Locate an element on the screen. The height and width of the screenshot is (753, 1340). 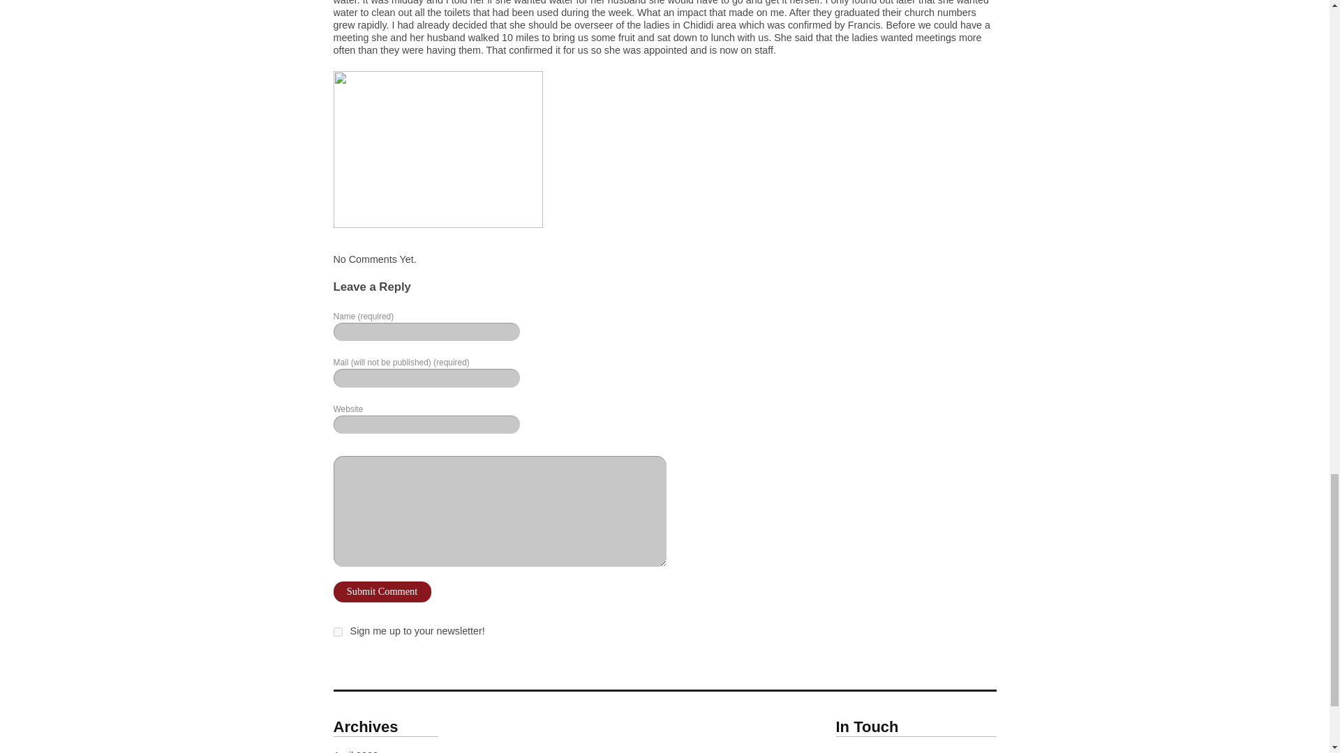
rss is located at coordinates (904, 752).